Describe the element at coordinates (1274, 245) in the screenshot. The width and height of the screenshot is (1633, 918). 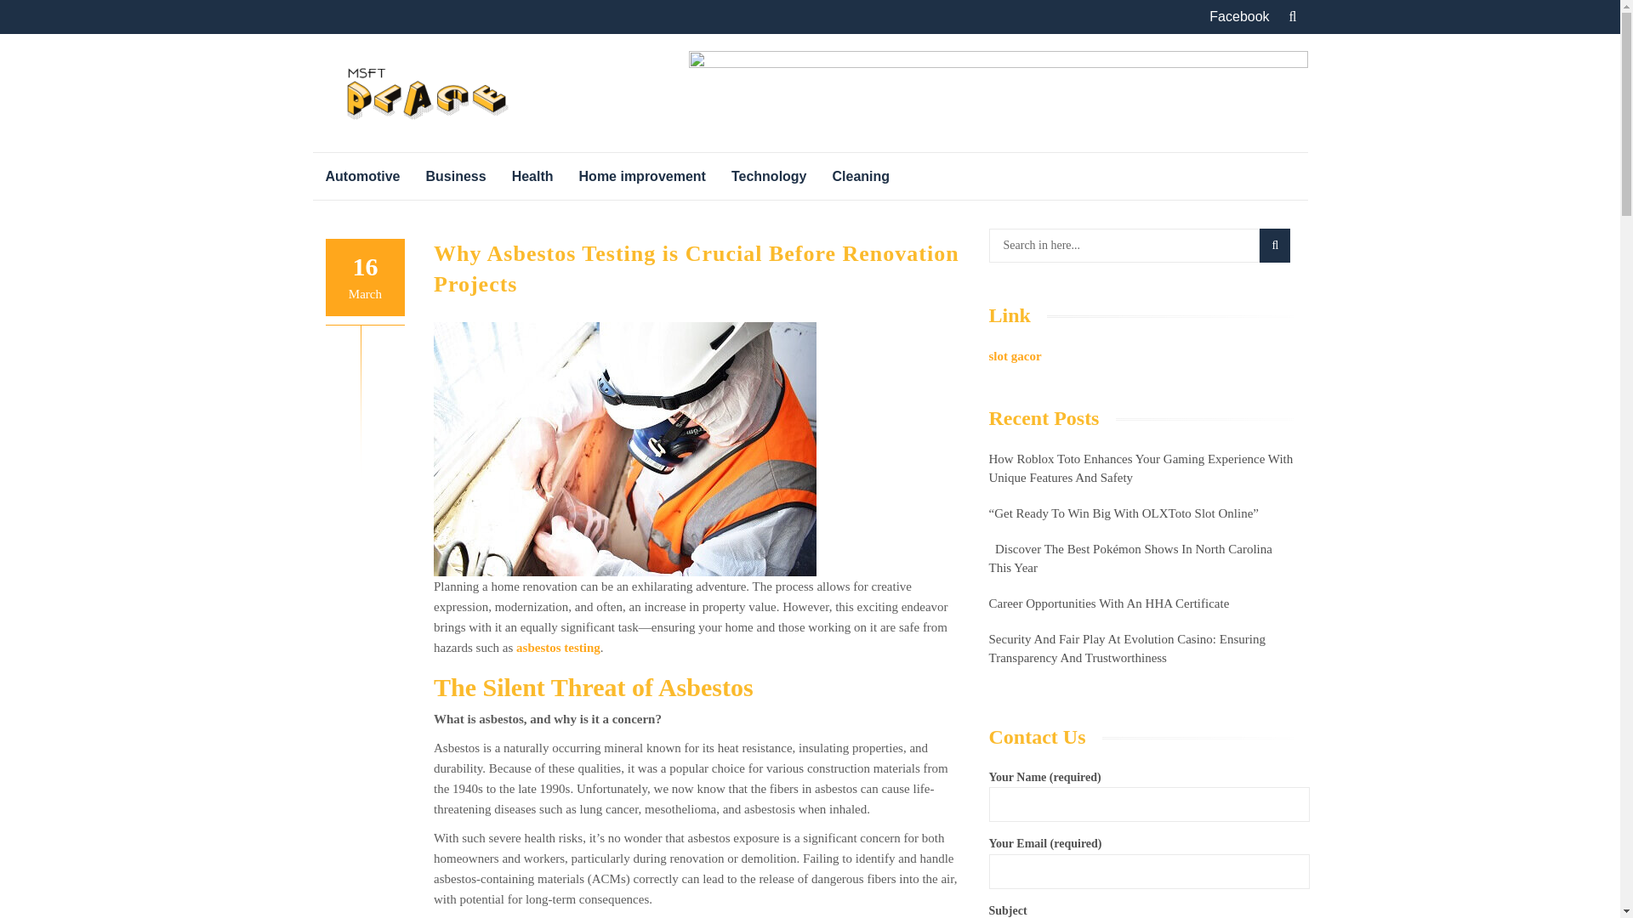
I see `Search` at that location.